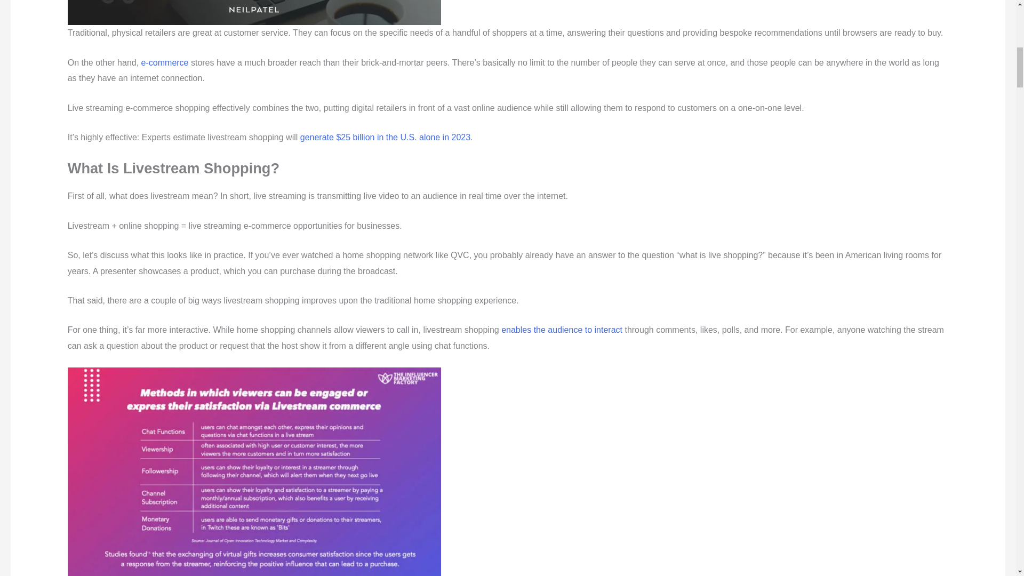 The image size is (1024, 576). Describe the element at coordinates (164, 63) in the screenshot. I see `e-commerce` at that location.